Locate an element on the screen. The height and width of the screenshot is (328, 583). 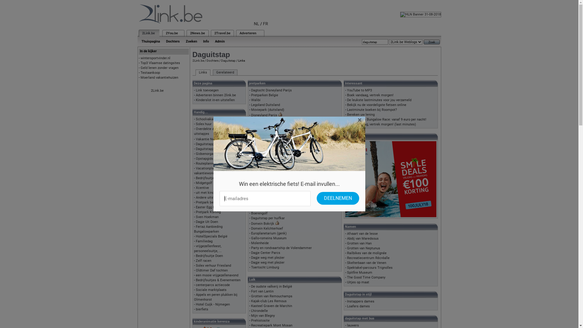
vrijgezellenfeest, personeelsuitje, ... is located at coordinates (208, 248).